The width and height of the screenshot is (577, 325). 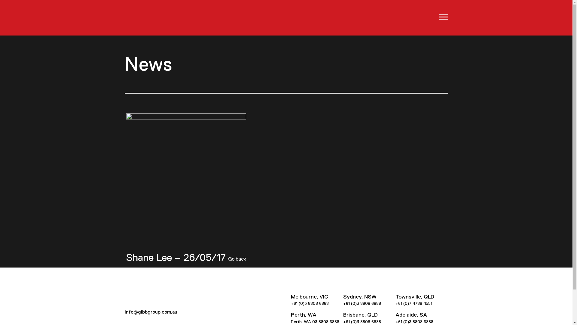 What do you see at coordinates (362, 322) in the screenshot?
I see `+61 (0)3 8808 6888` at bounding box center [362, 322].